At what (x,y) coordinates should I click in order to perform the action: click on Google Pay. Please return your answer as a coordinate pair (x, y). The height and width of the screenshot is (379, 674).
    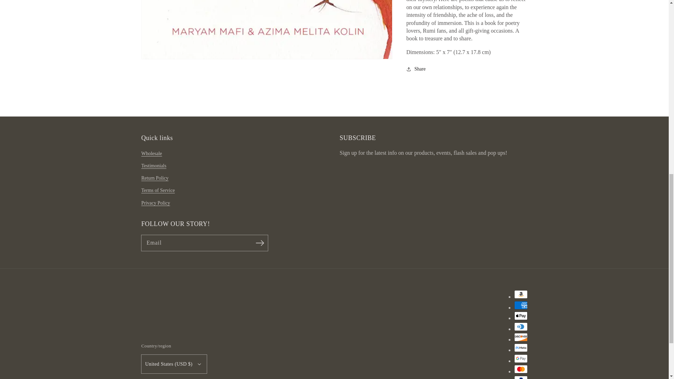
    Looking at the image, I should click on (520, 358).